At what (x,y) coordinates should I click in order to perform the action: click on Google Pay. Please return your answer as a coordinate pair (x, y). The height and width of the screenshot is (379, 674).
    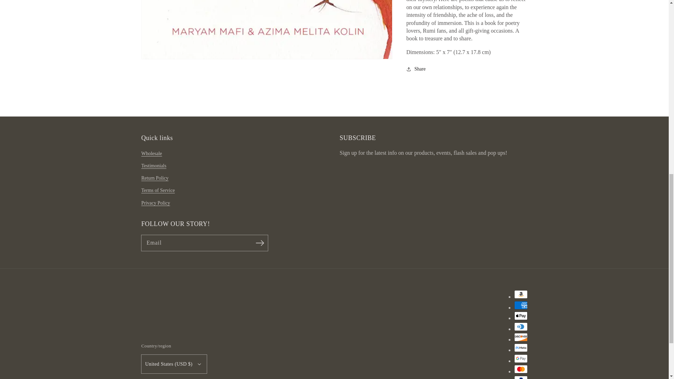
    Looking at the image, I should click on (520, 358).